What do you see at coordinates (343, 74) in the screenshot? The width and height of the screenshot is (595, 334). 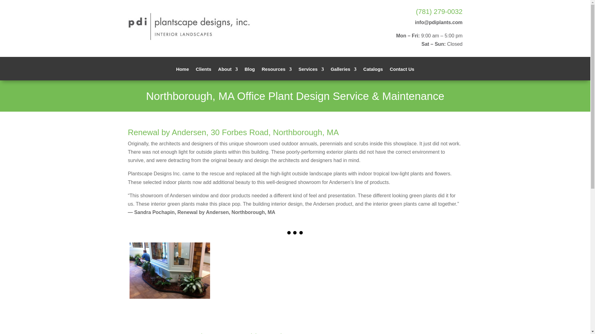 I see `Galleries` at bounding box center [343, 74].